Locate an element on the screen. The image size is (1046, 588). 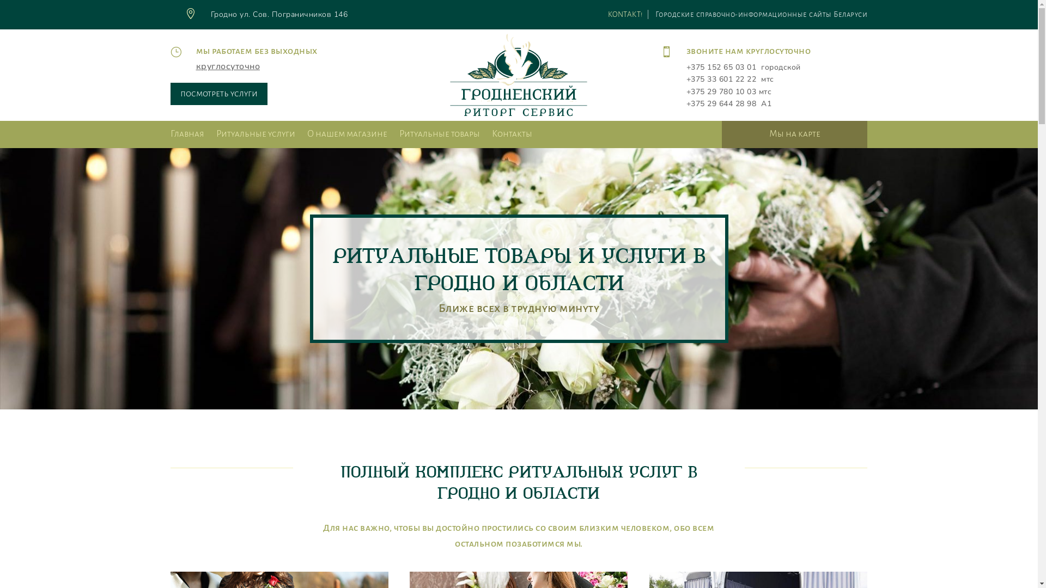
+375 33 601 22 22 is located at coordinates (721, 79).